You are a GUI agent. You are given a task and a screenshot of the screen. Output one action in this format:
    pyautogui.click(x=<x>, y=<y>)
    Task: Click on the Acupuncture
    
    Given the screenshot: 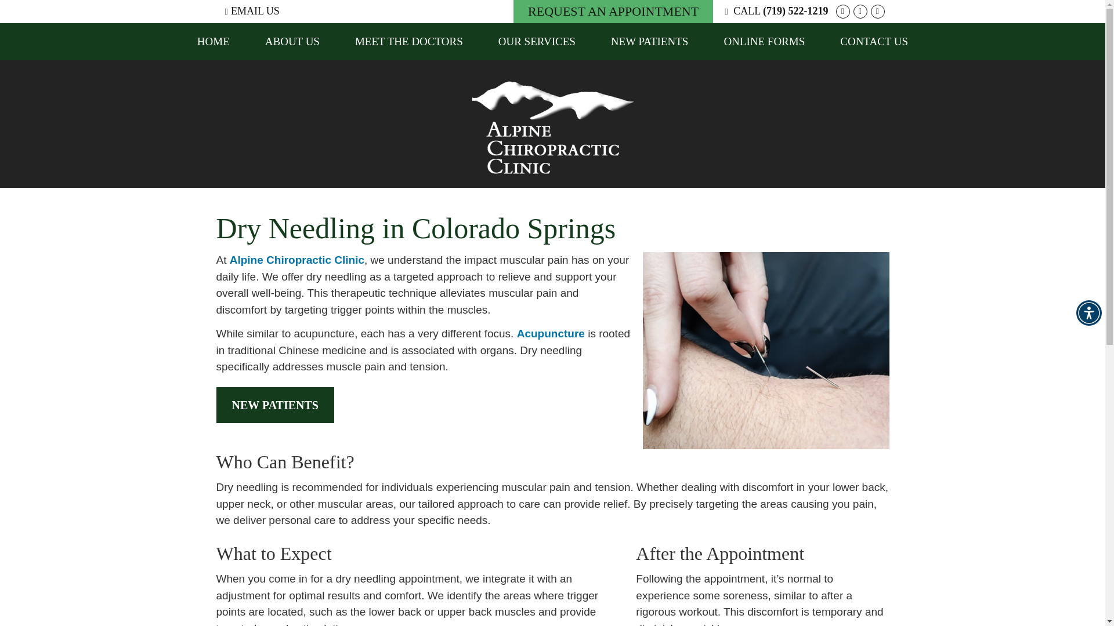 What is the action you would take?
    pyautogui.click(x=551, y=333)
    